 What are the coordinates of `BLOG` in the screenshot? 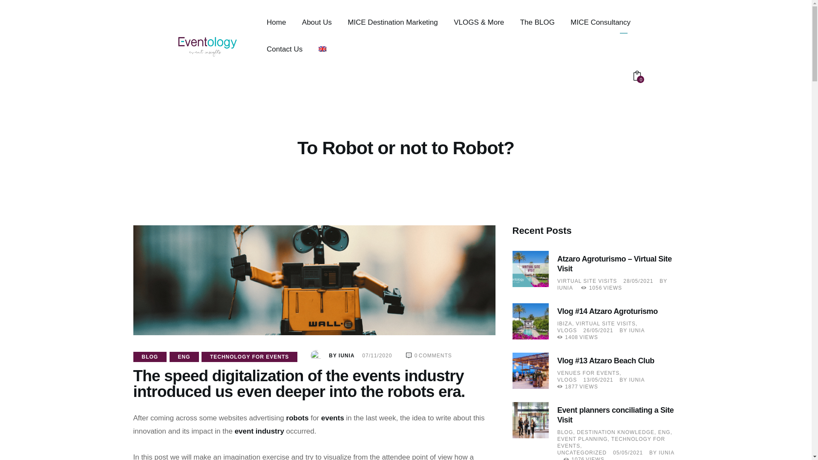 It's located at (150, 357).